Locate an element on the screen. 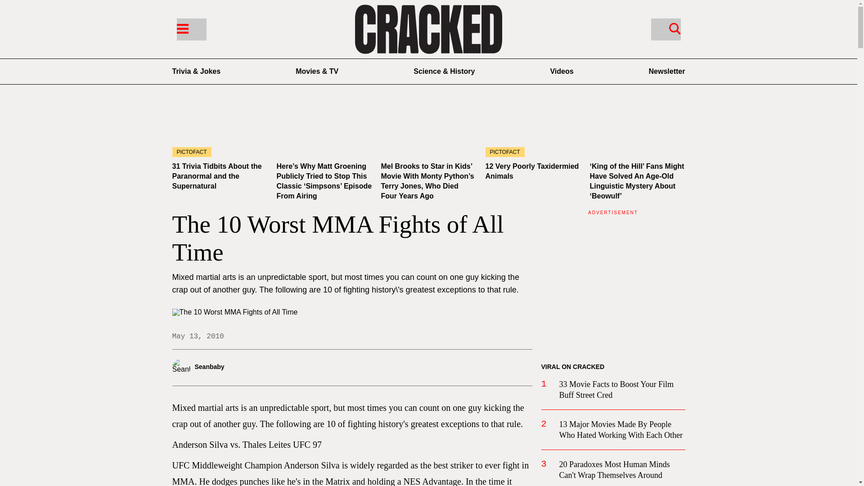  Menu is located at coordinates (182, 28).